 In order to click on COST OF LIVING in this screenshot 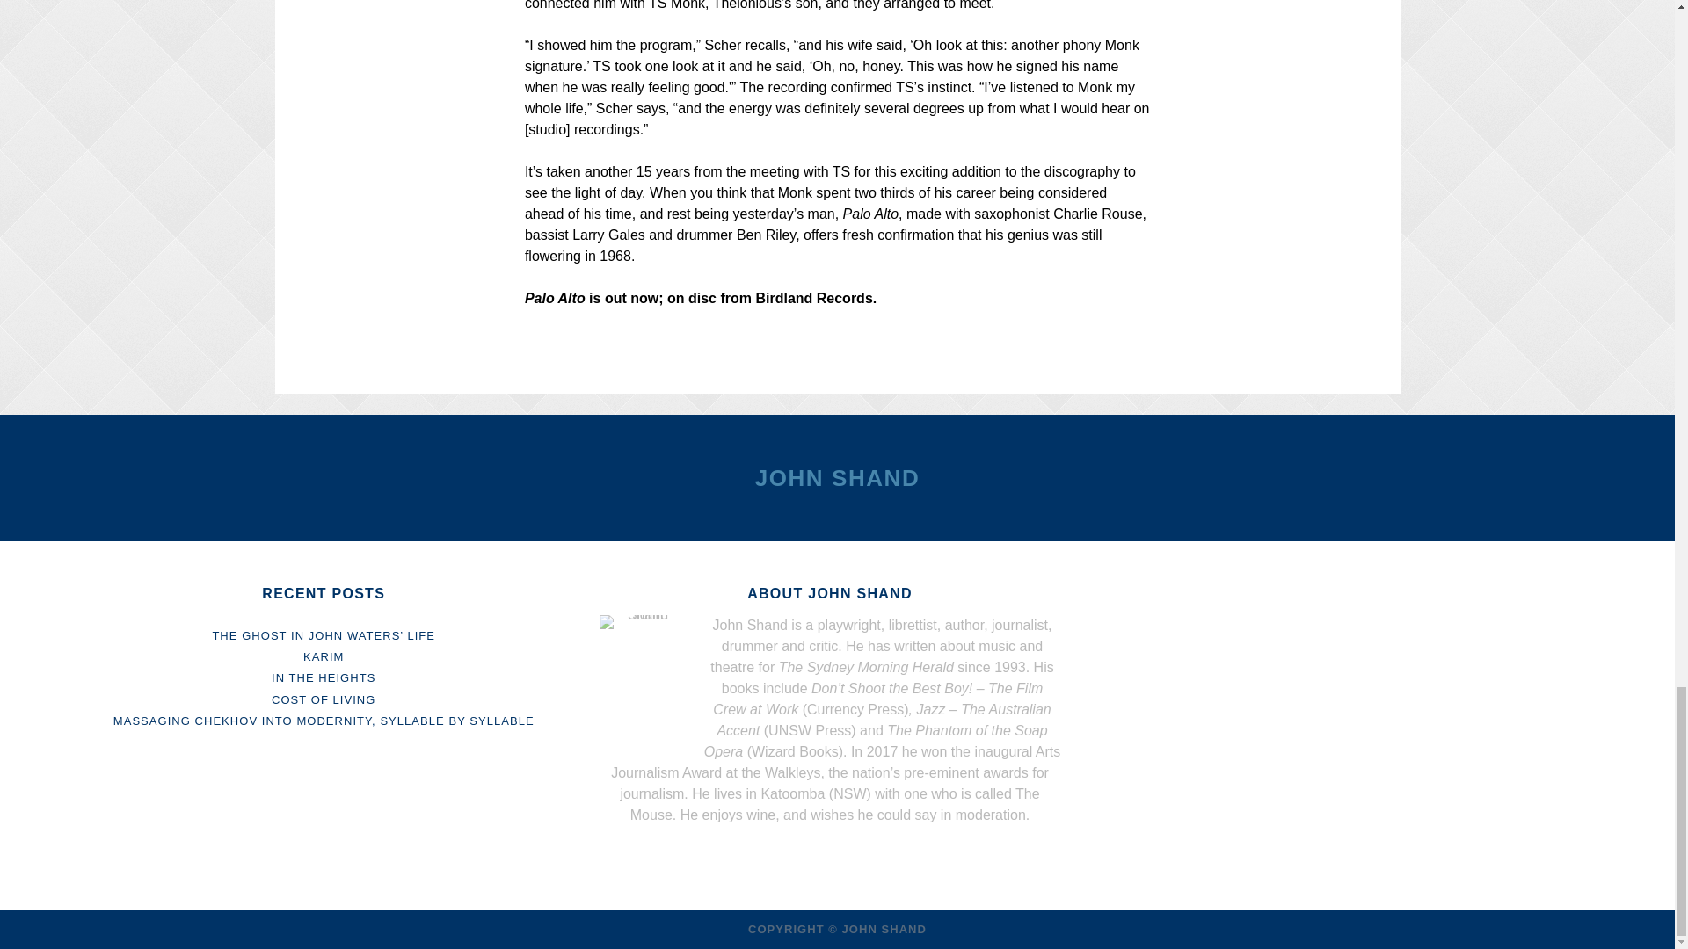, I will do `click(324, 699)`.